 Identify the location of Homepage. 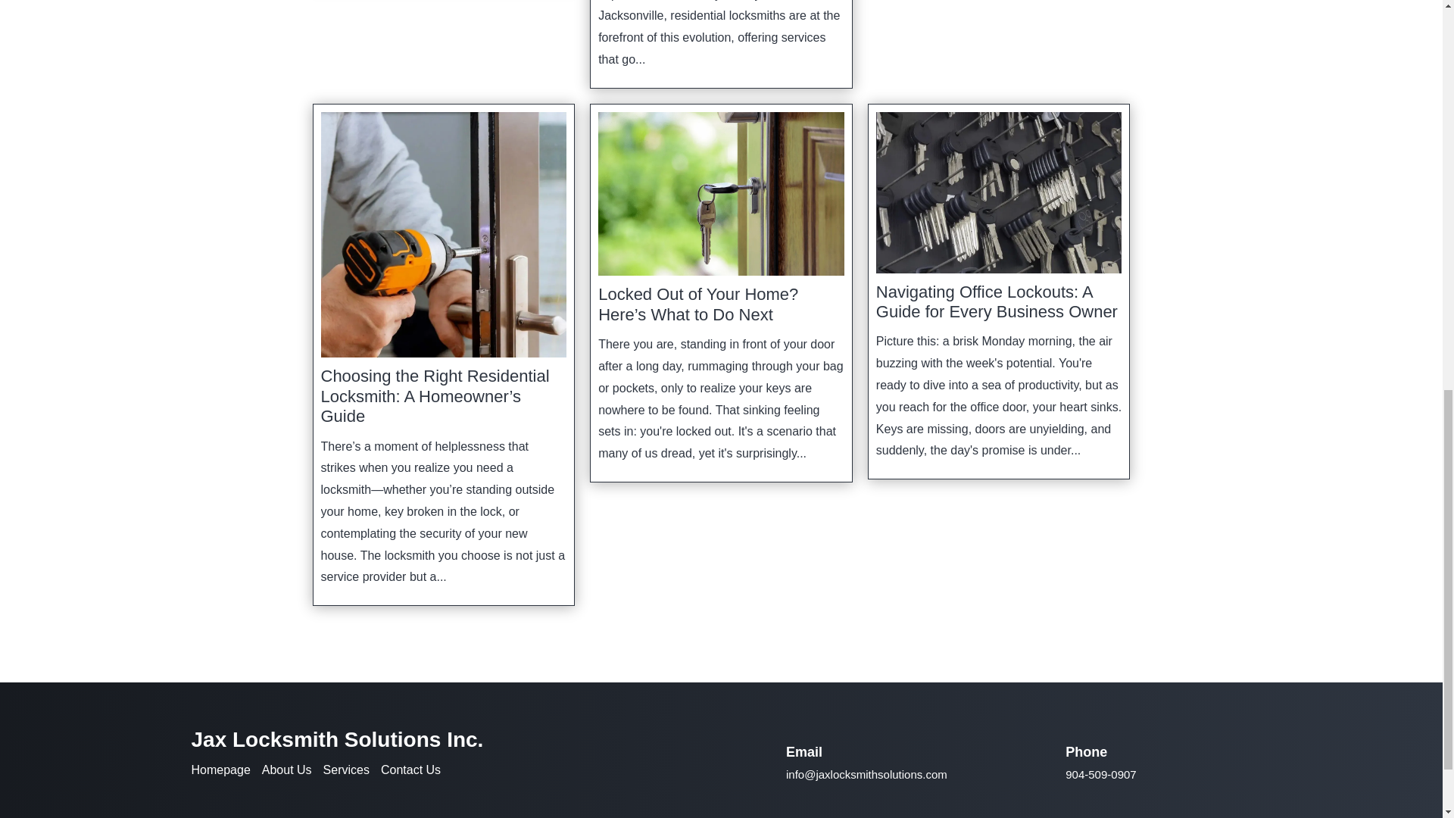
(220, 770).